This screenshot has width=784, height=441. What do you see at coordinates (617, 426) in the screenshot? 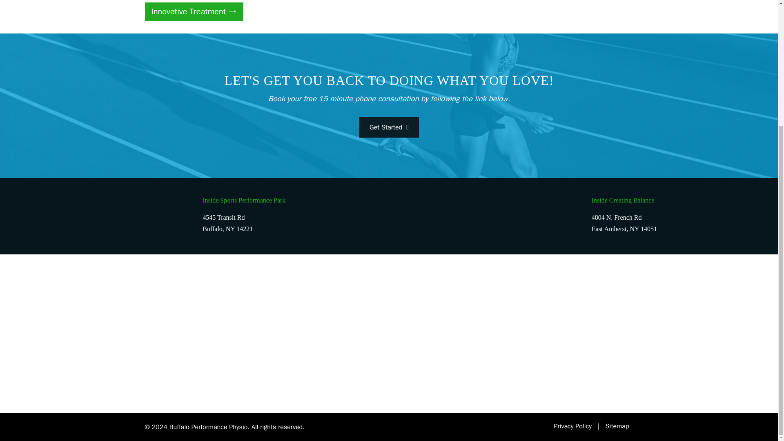
I see `Sitemap` at bounding box center [617, 426].